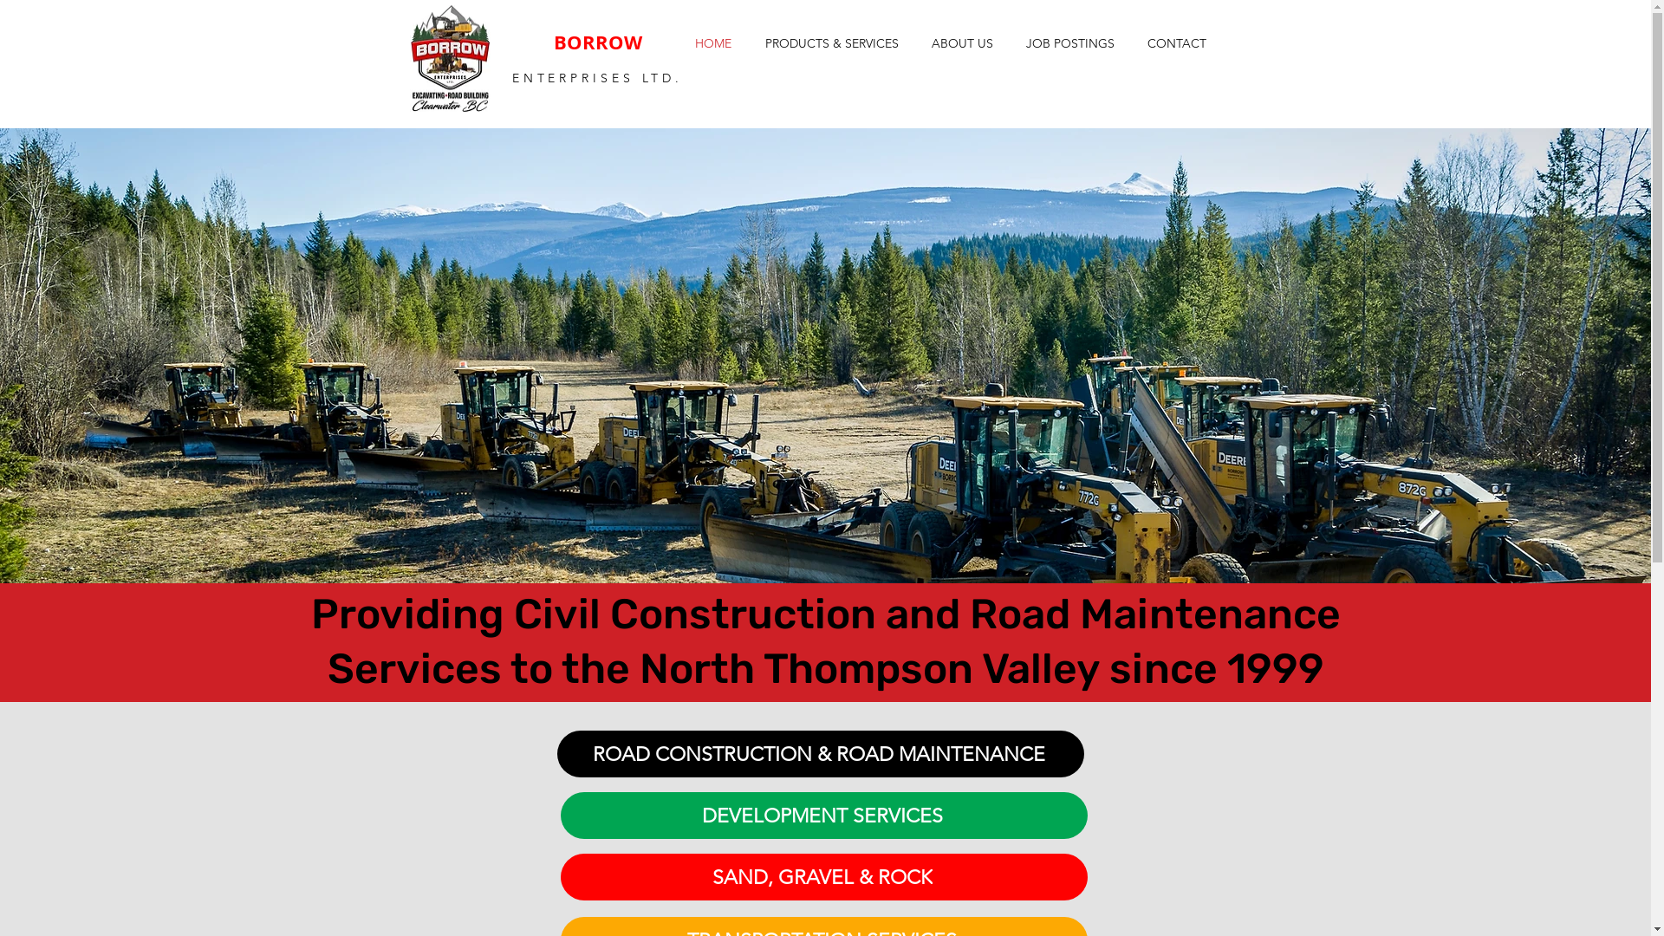 The width and height of the screenshot is (1664, 936). Describe the element at coordinates (598, 78) in the screenshot. I see `ENTERPRISES LTD.` at that location.